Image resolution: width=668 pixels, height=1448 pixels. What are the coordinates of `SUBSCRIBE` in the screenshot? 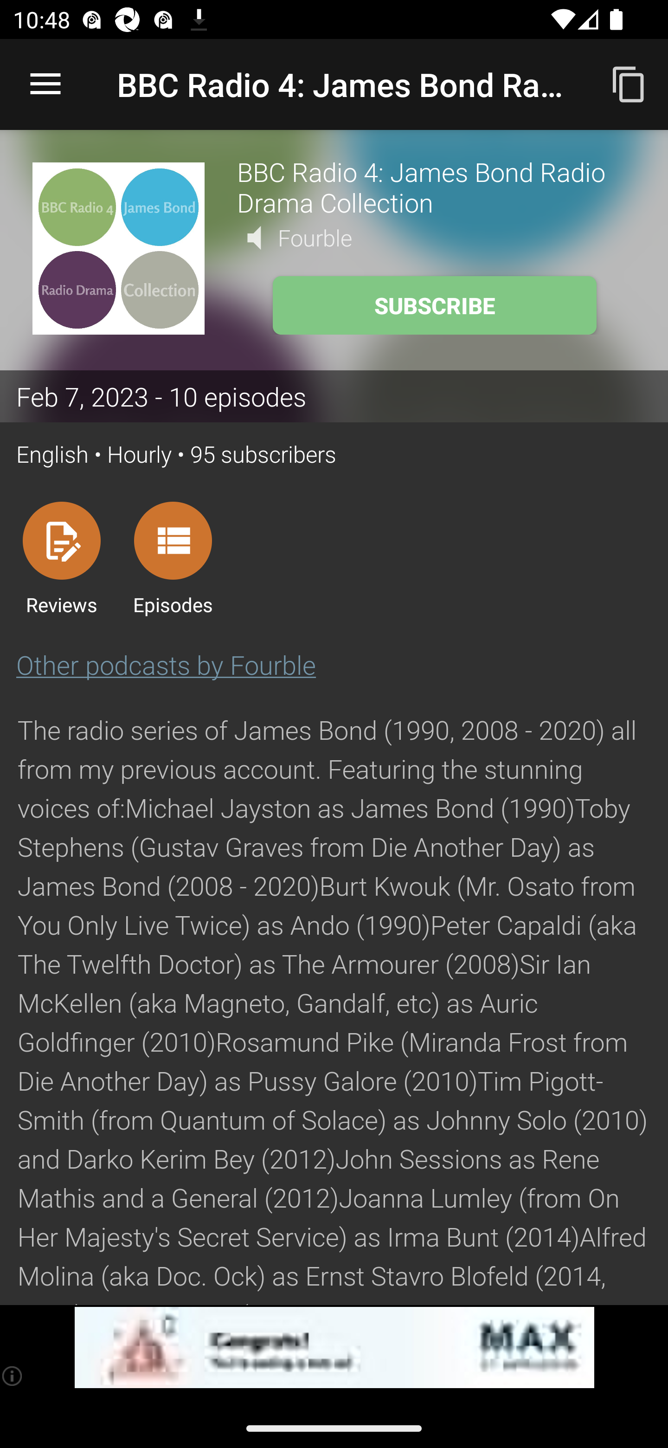 It's located at (434, 305).